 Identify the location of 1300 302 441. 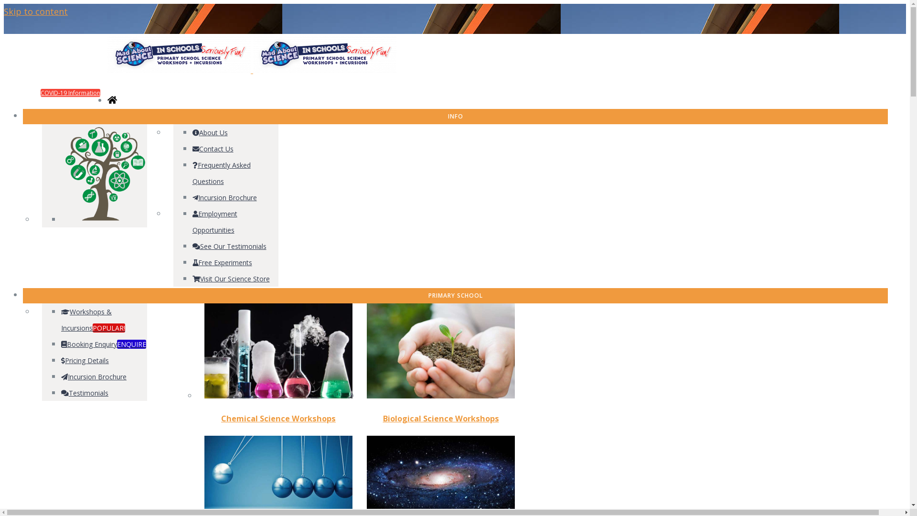
(57, 47).